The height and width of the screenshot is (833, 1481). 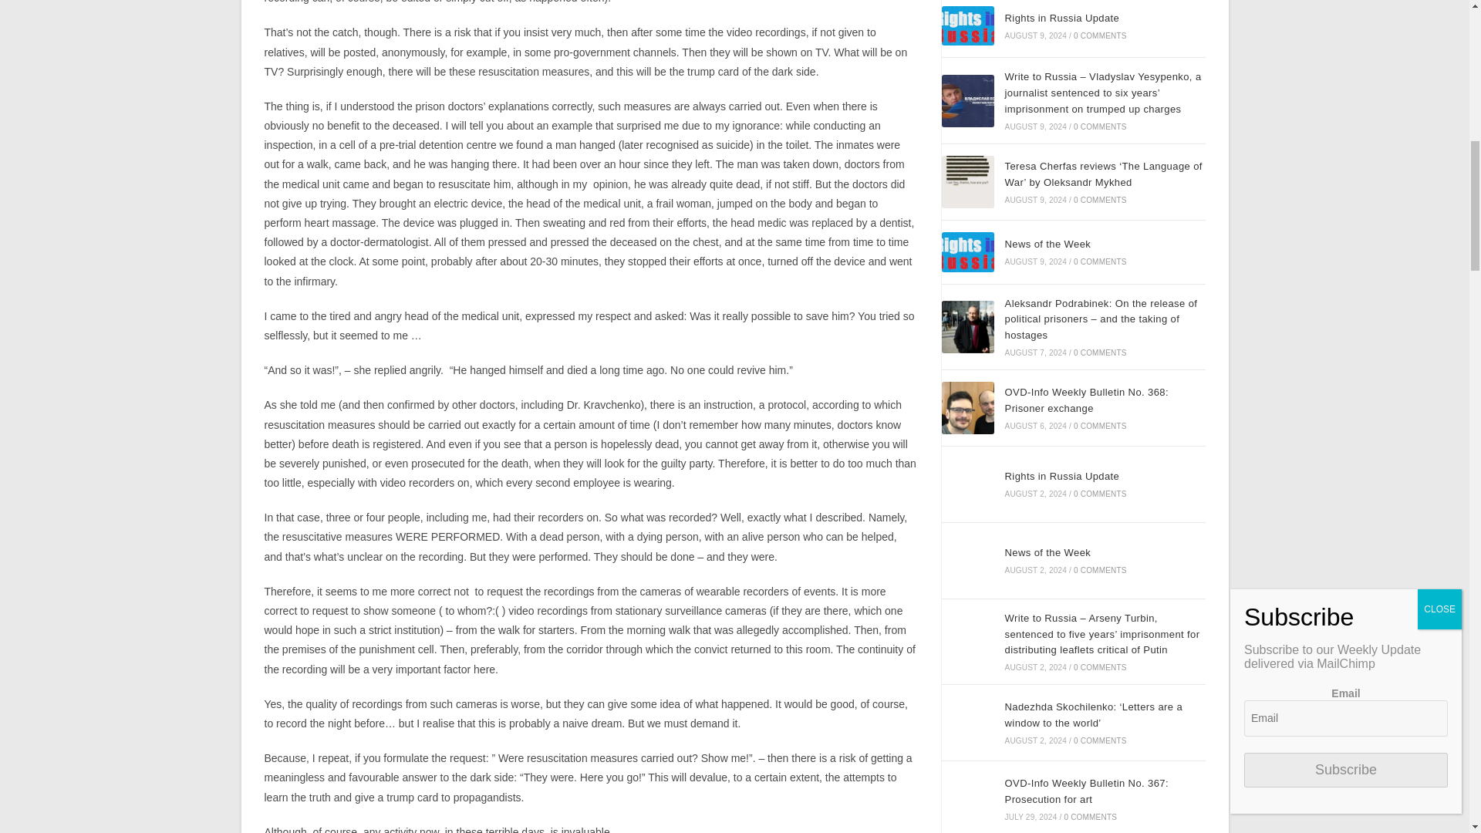 I want to click on OVD-Info Weekly Bulletin No. 368: Prisoner exchange, so click(x=967, y=407).